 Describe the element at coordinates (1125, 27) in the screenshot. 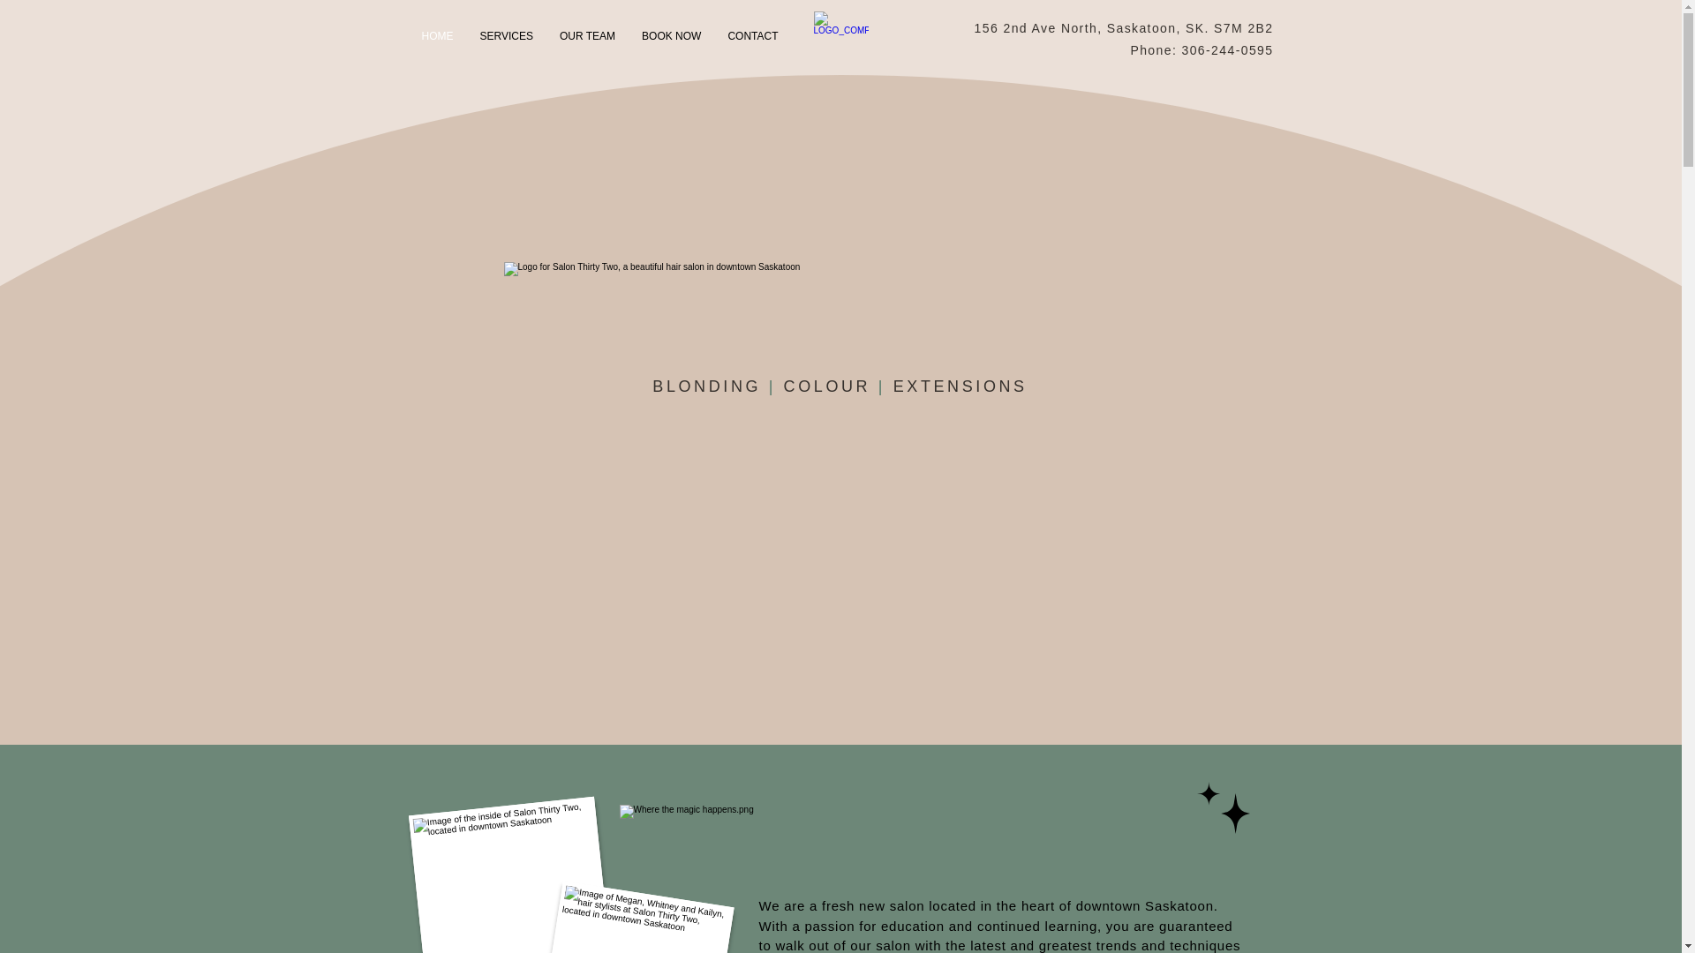

I see `156 2nd Ave North, Saskatoon, SK. S7M 2B2` at that location.